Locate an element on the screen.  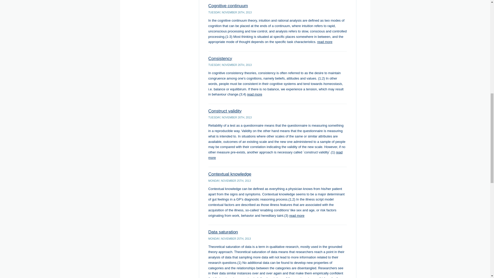
Construct validity is located at coordinates (225, 111).